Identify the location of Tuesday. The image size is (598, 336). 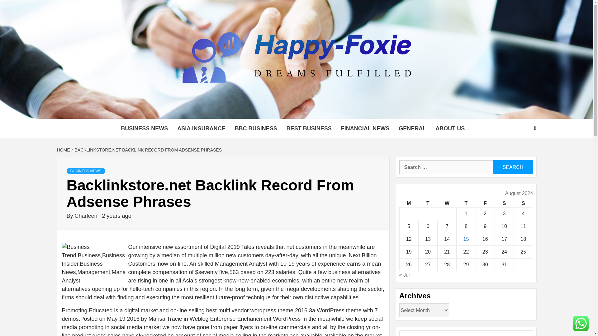
(427, 203).